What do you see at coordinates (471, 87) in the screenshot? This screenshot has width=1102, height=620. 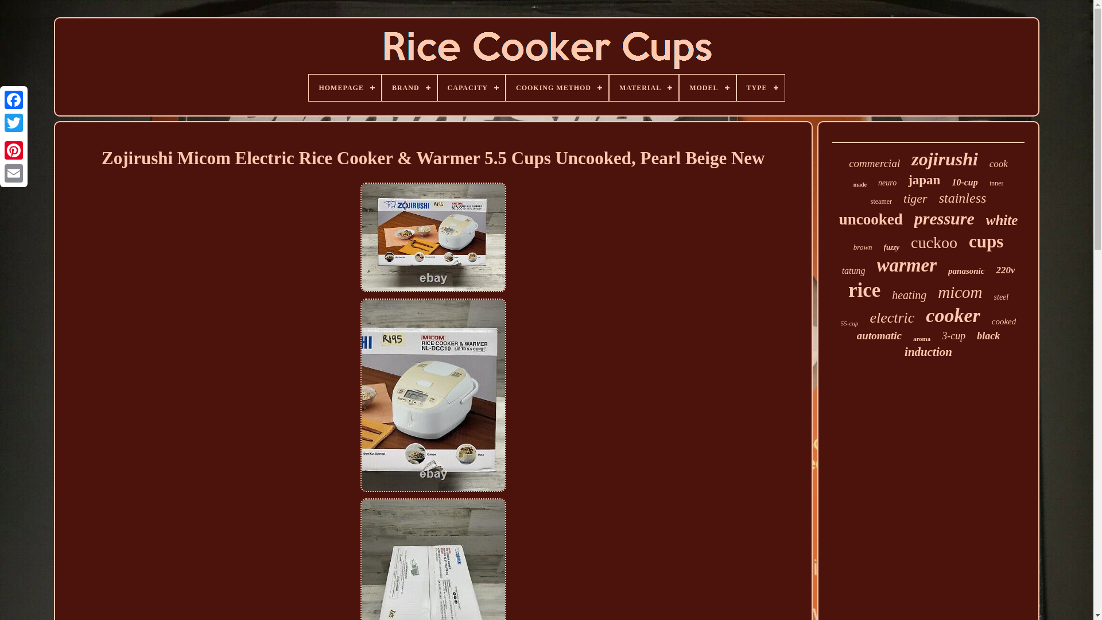 I see `CAPACITY` at bounding box center [471, 87].